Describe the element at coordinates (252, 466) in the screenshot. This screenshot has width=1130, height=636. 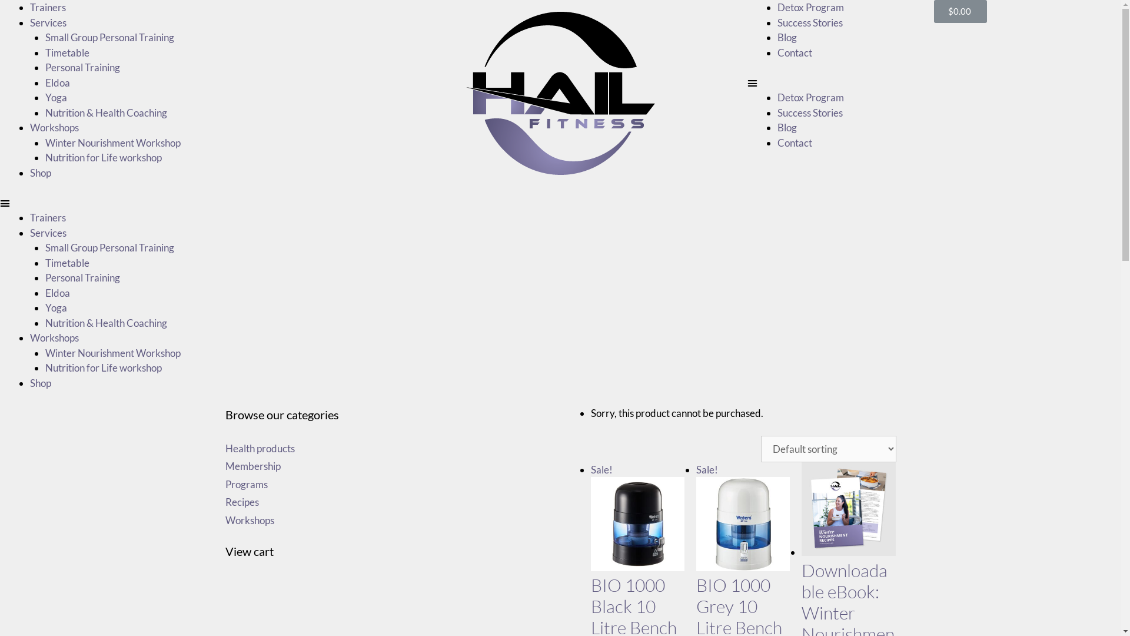
I see `Membership` at that location.